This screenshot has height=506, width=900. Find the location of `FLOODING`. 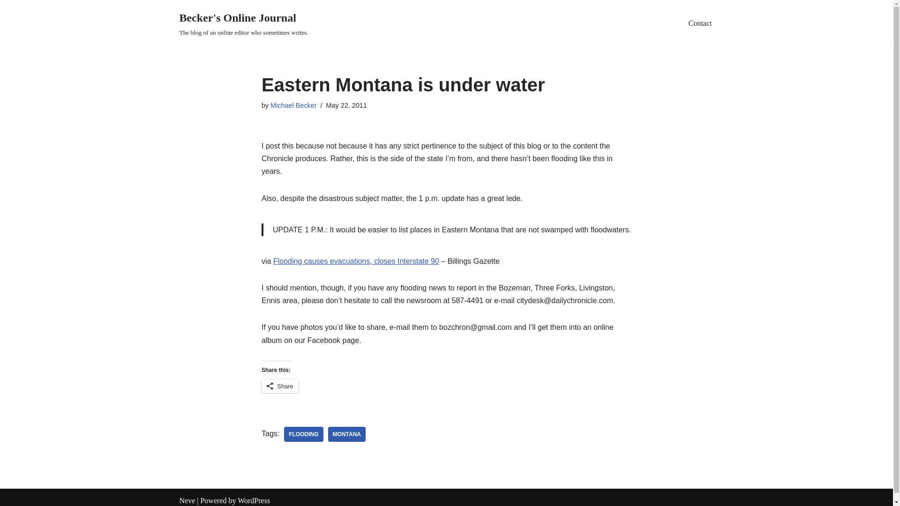

FLOODING is located at coordinates (304, 434).